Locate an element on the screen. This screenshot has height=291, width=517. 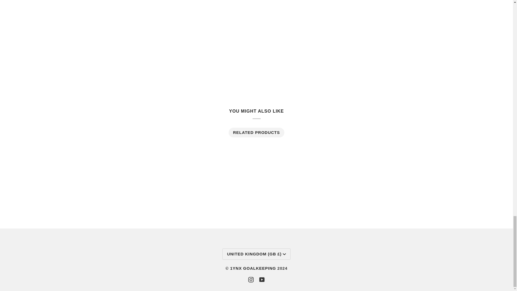
RELATED PRODUCTS is located at coordinates (256, 133).